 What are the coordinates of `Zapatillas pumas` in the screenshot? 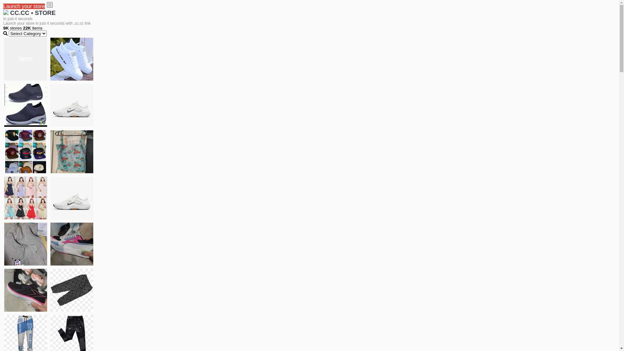 It's located at (72, 244).